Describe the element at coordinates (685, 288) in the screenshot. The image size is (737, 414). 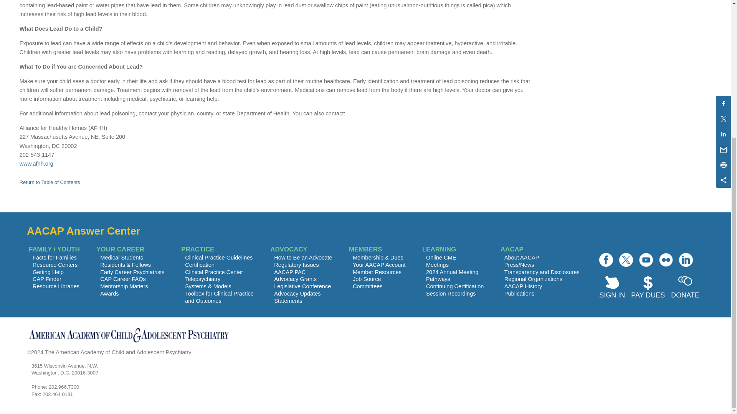
I see `Donate` at that location.